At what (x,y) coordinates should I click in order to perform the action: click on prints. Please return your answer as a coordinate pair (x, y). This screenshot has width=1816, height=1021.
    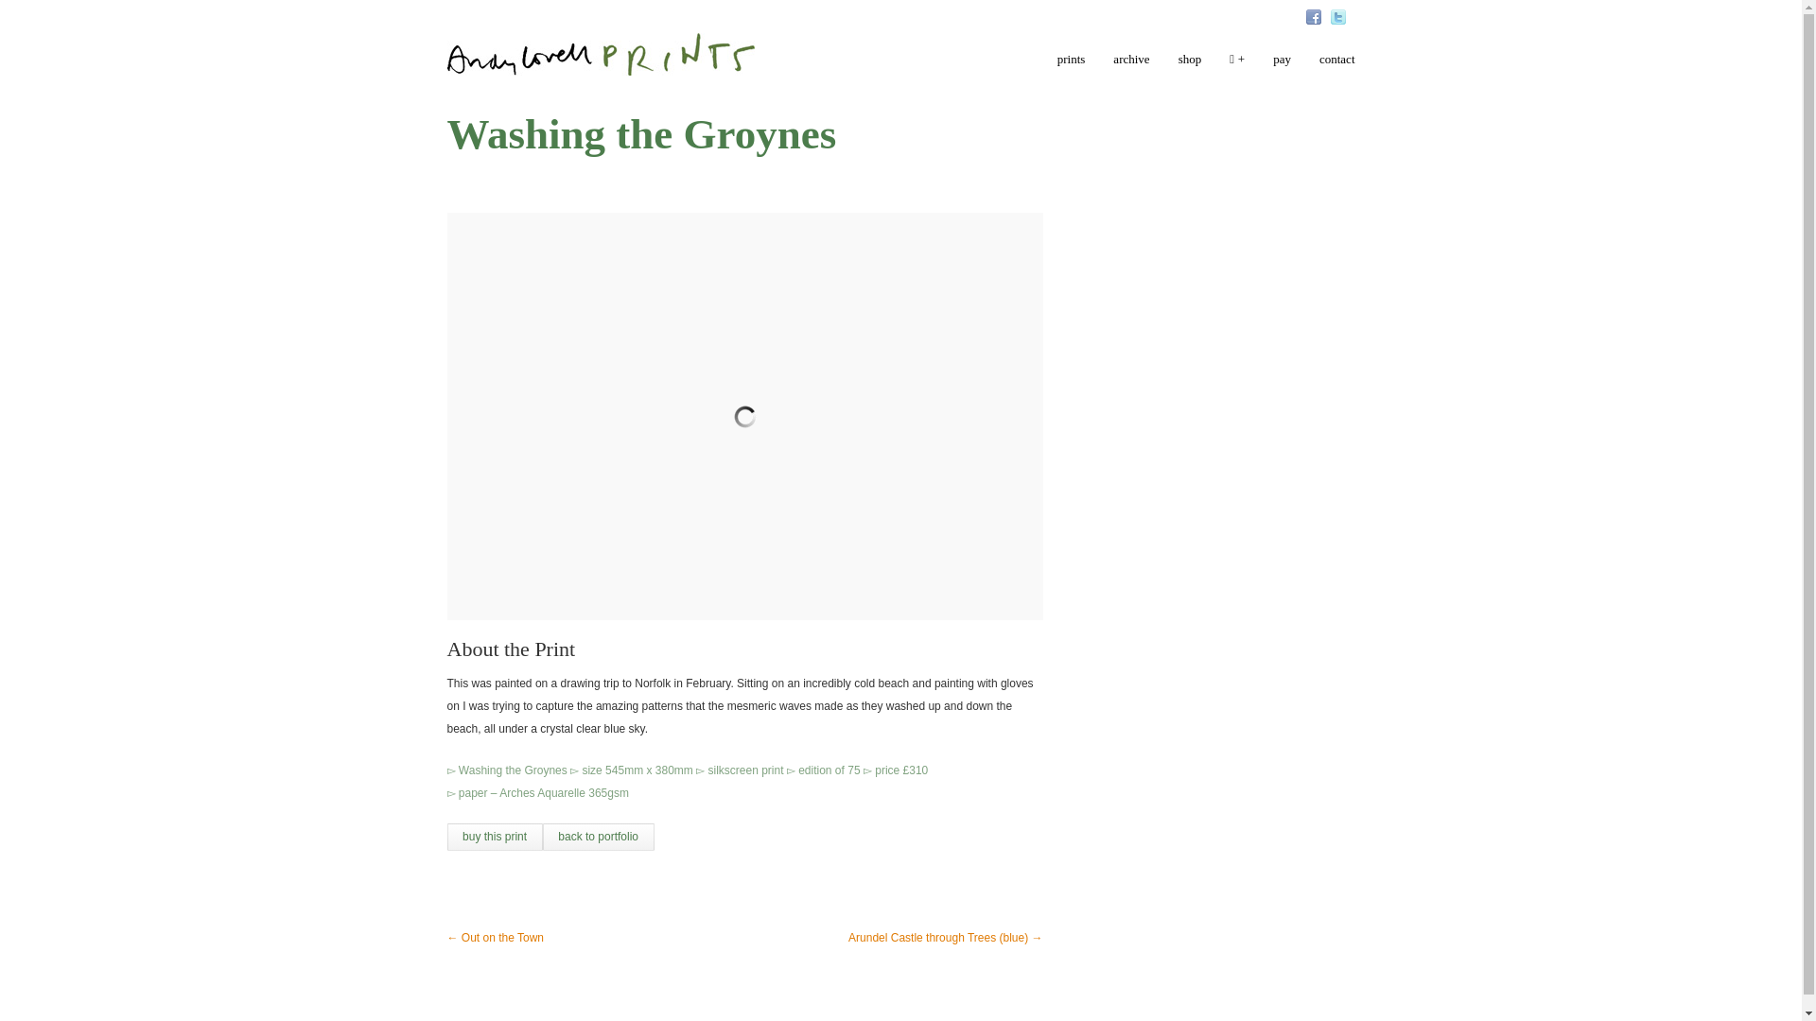
    Looking at the image, I should click on (1071, 66).